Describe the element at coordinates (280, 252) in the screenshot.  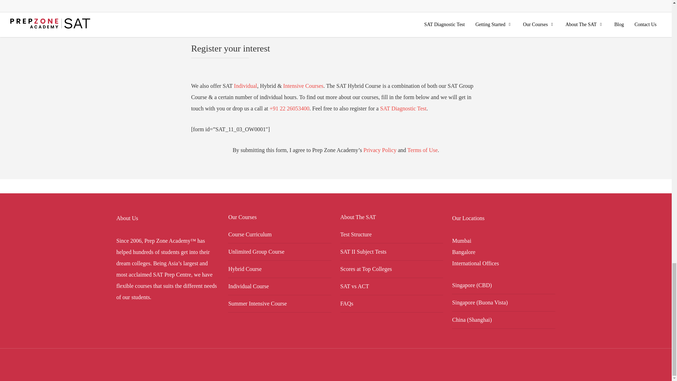
I see `Unlimited Group Course` at that location.